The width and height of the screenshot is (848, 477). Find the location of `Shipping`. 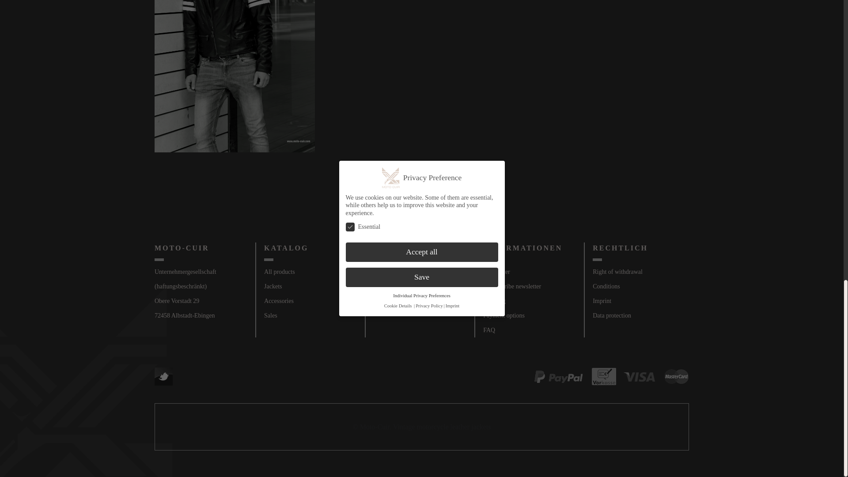

Shipping is located at coordinates (494, 301).